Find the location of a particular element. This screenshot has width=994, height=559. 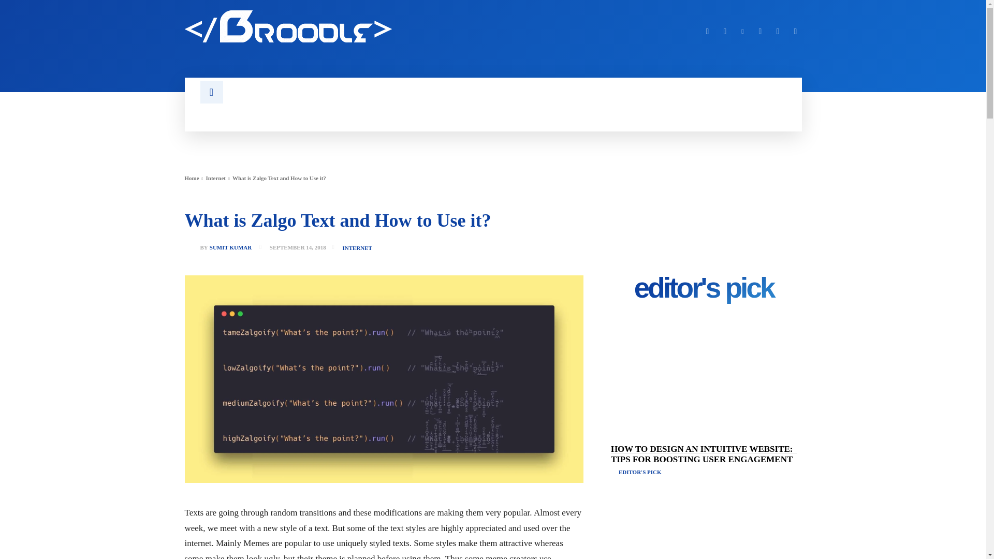

Facebook is located at coordinates (707, 31).